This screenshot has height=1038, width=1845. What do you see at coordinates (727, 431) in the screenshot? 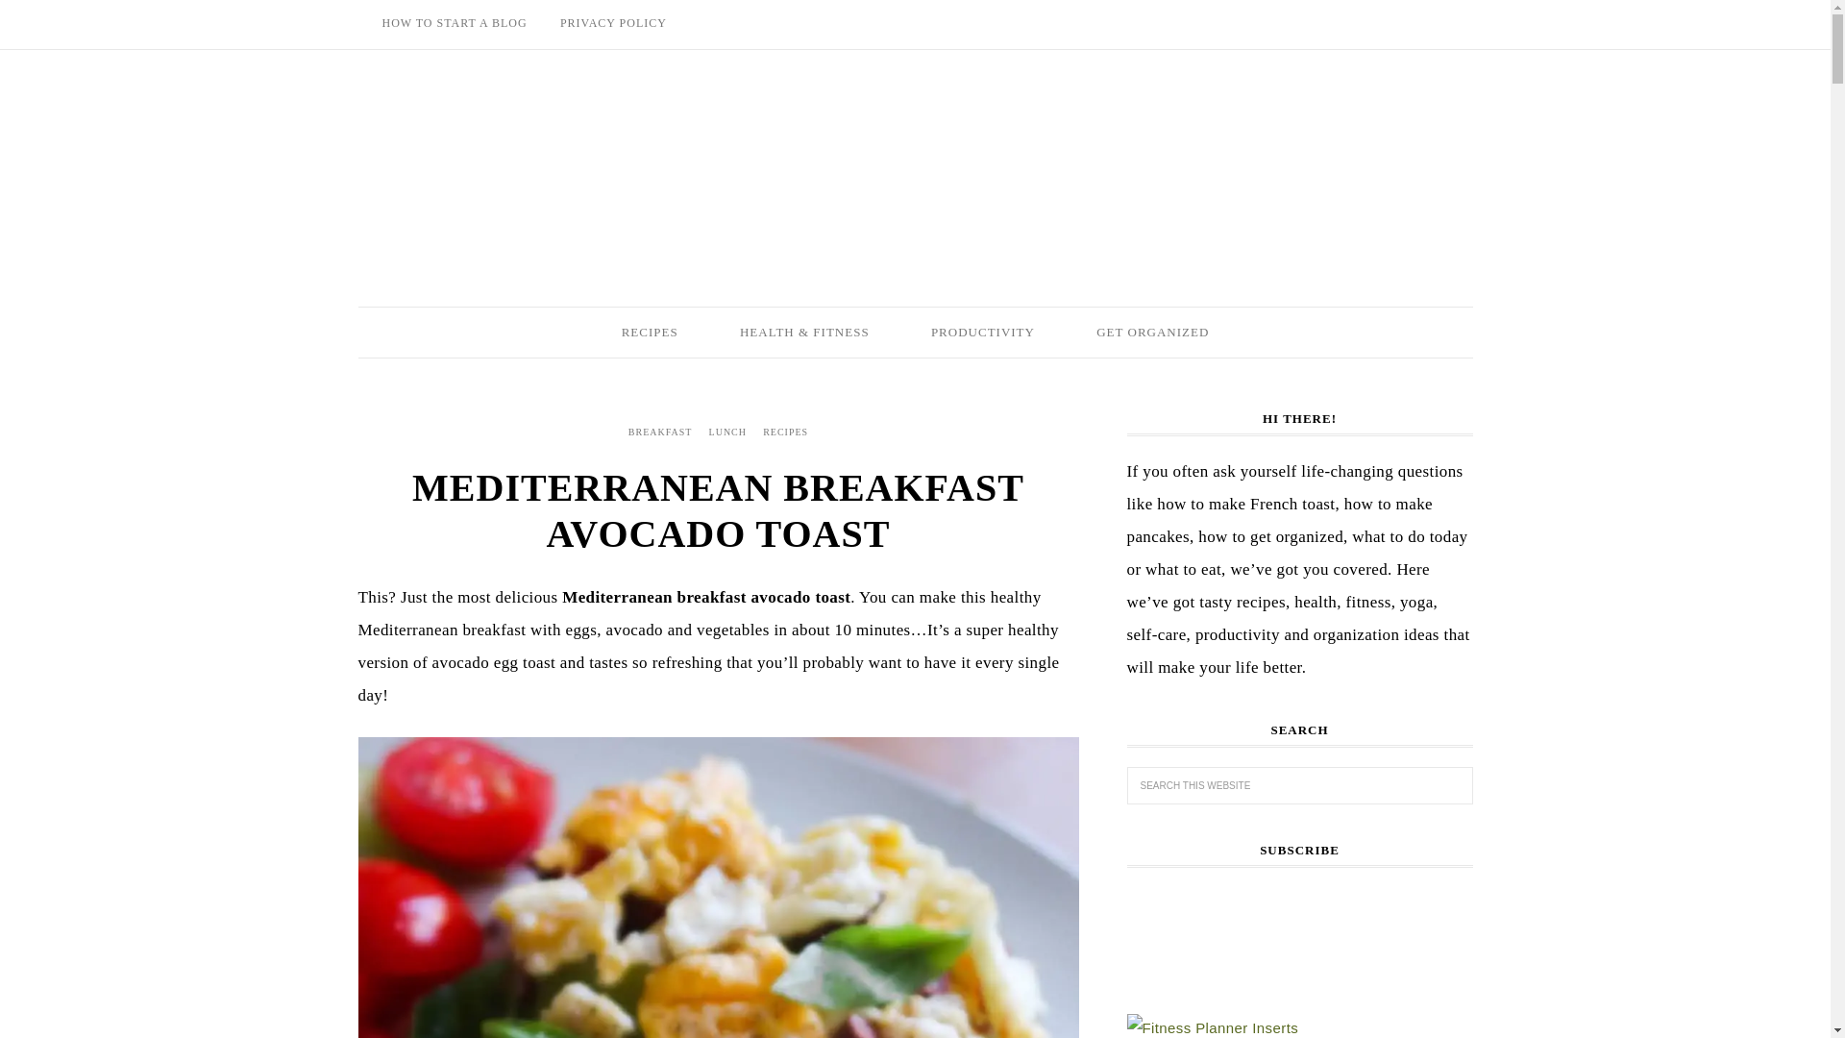
I see `LUNCH` at bounding box center [727, 431].